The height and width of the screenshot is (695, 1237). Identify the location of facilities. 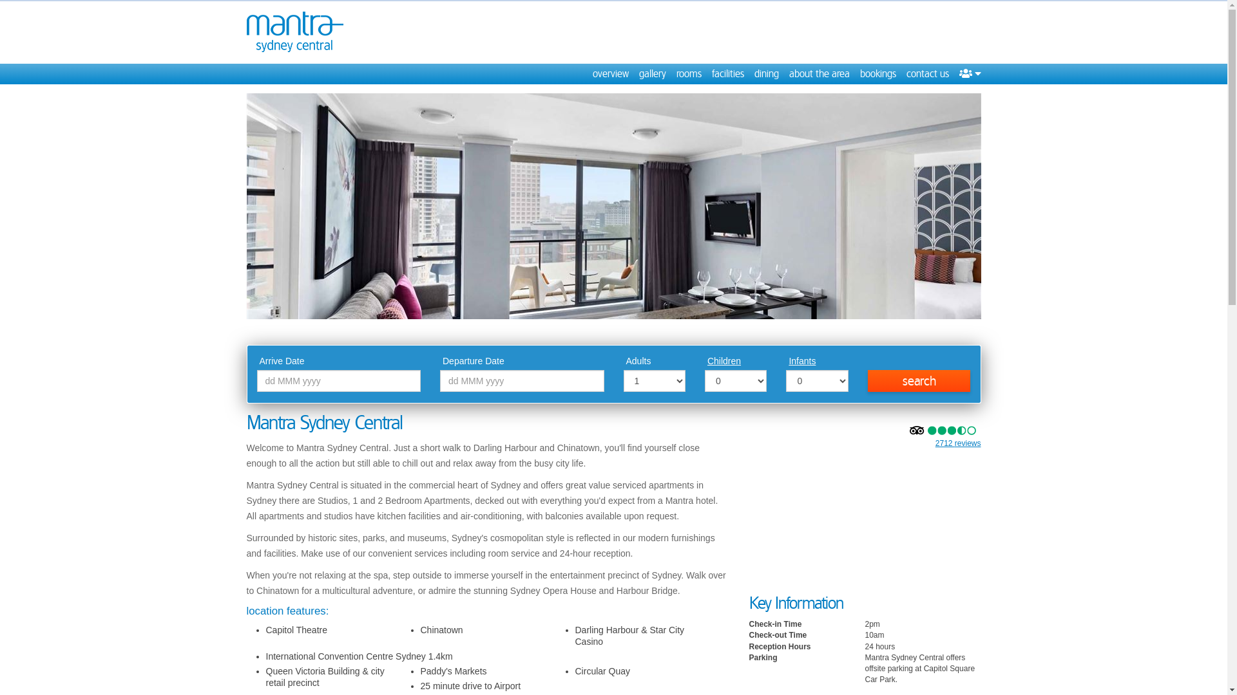
(727, 74).